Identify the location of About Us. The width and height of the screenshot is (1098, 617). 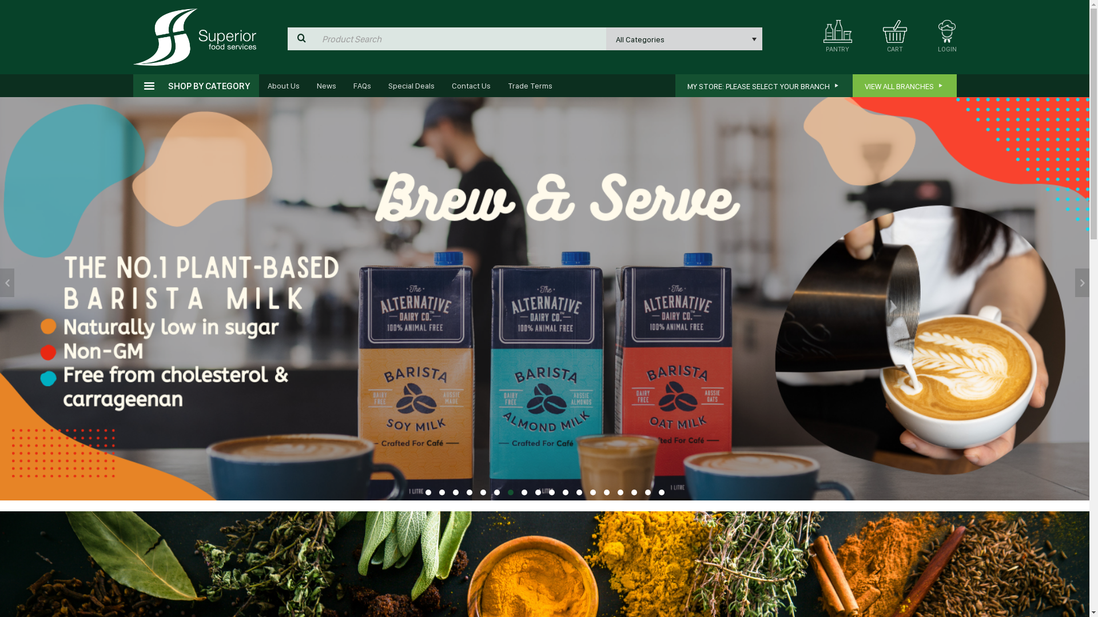
(283, 86).